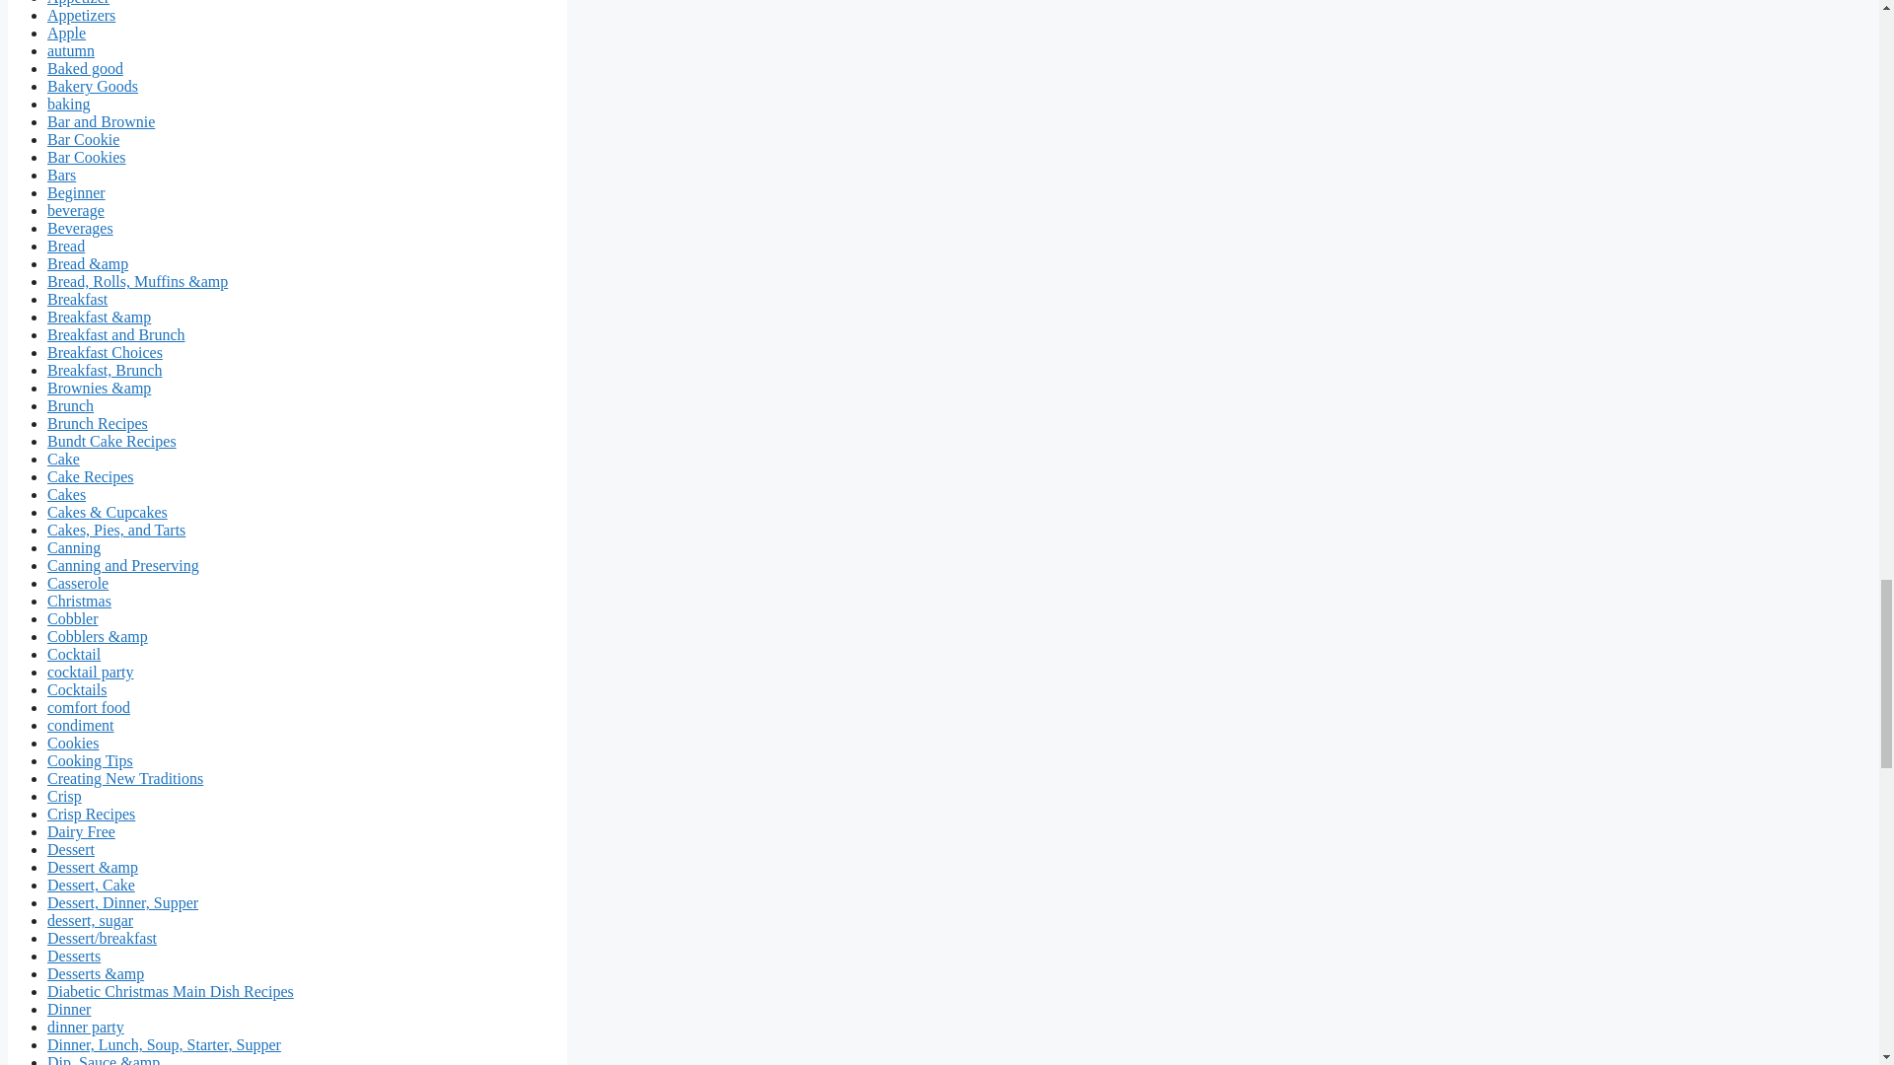 The height and width of the screenshot is (1065, 1894). Describe the element at coordinates (66, 33) in the screenshot. I see `Apple` at that location.